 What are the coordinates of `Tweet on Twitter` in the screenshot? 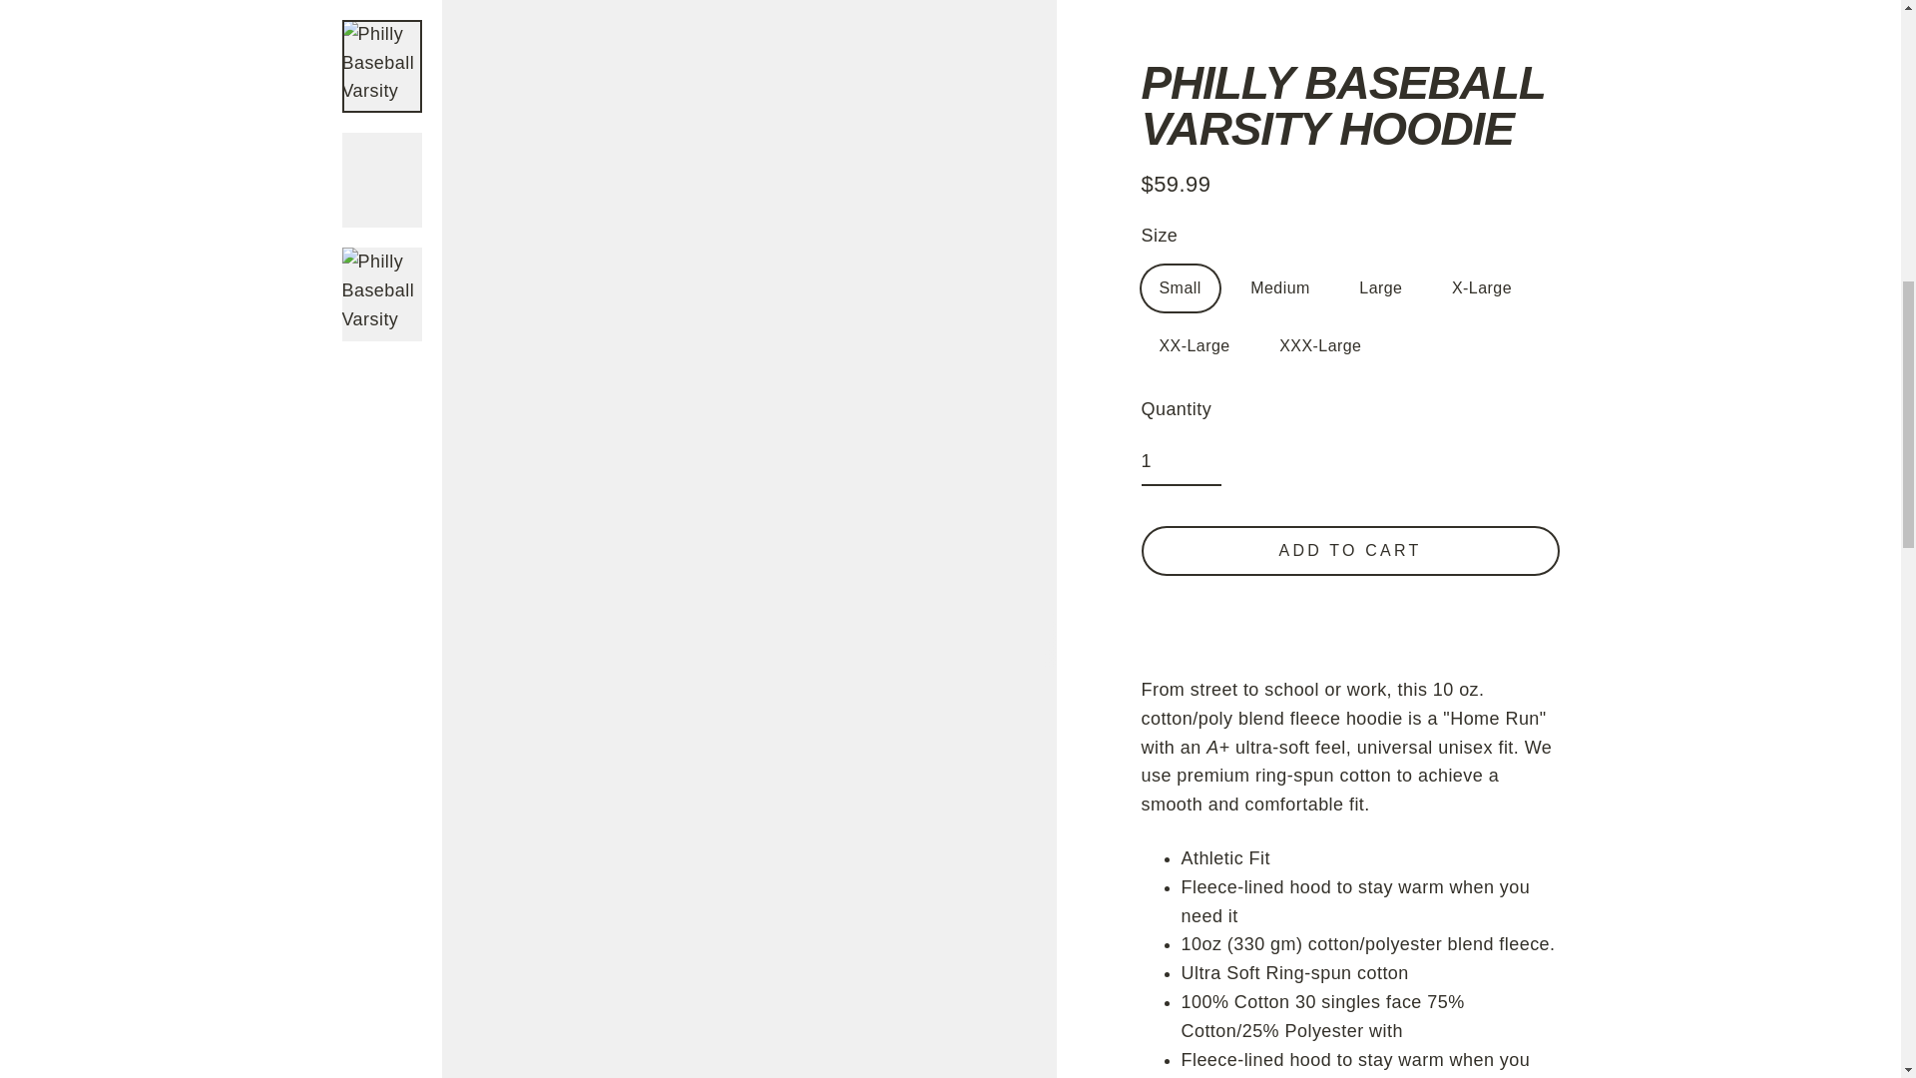 It's located at (1353, 545).